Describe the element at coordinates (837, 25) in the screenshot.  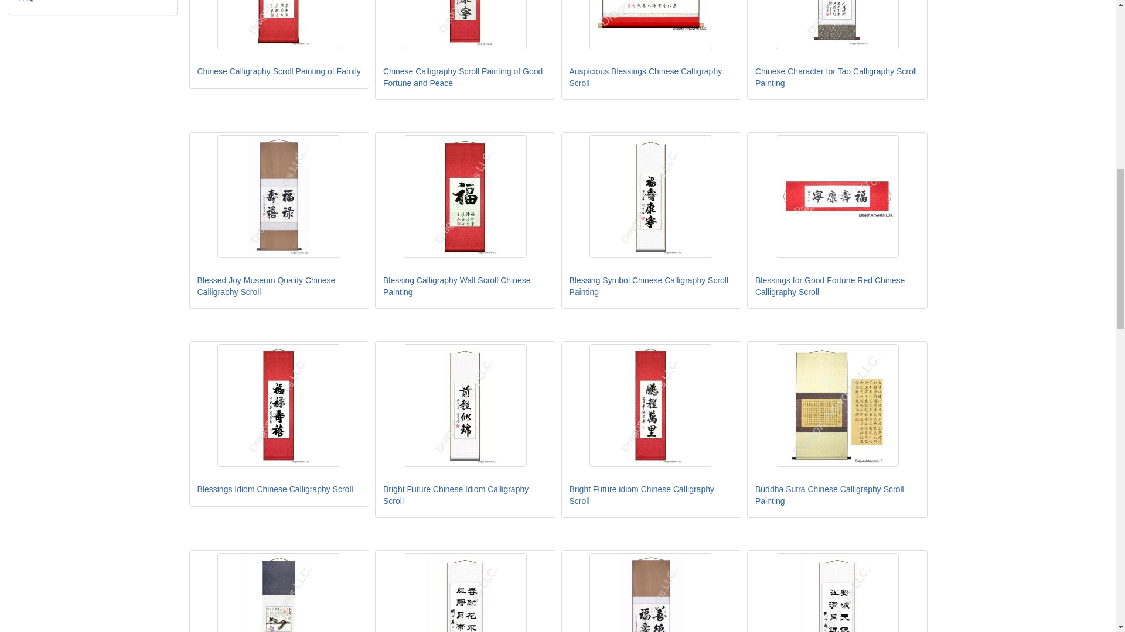
I see `Chinese Character for Tao Calligraphy Scroll Painting` at that location.